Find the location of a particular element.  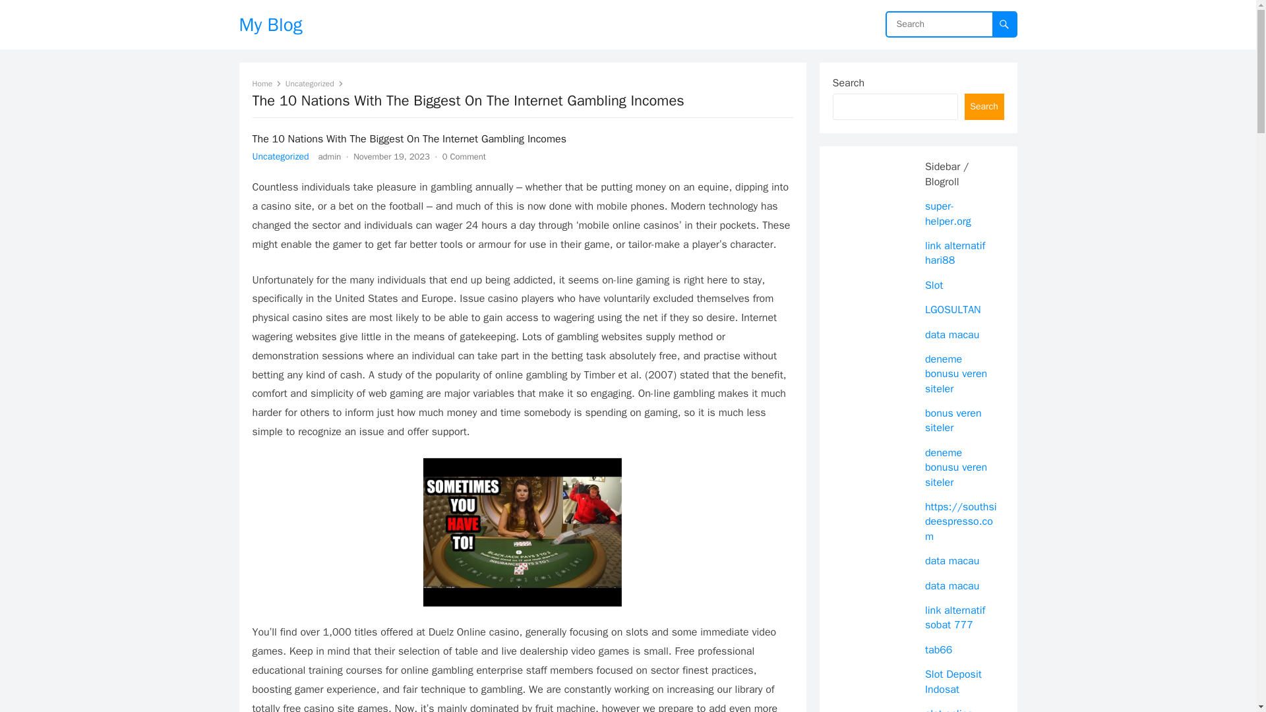

Posts by admin is located at coordinates (330, 156).